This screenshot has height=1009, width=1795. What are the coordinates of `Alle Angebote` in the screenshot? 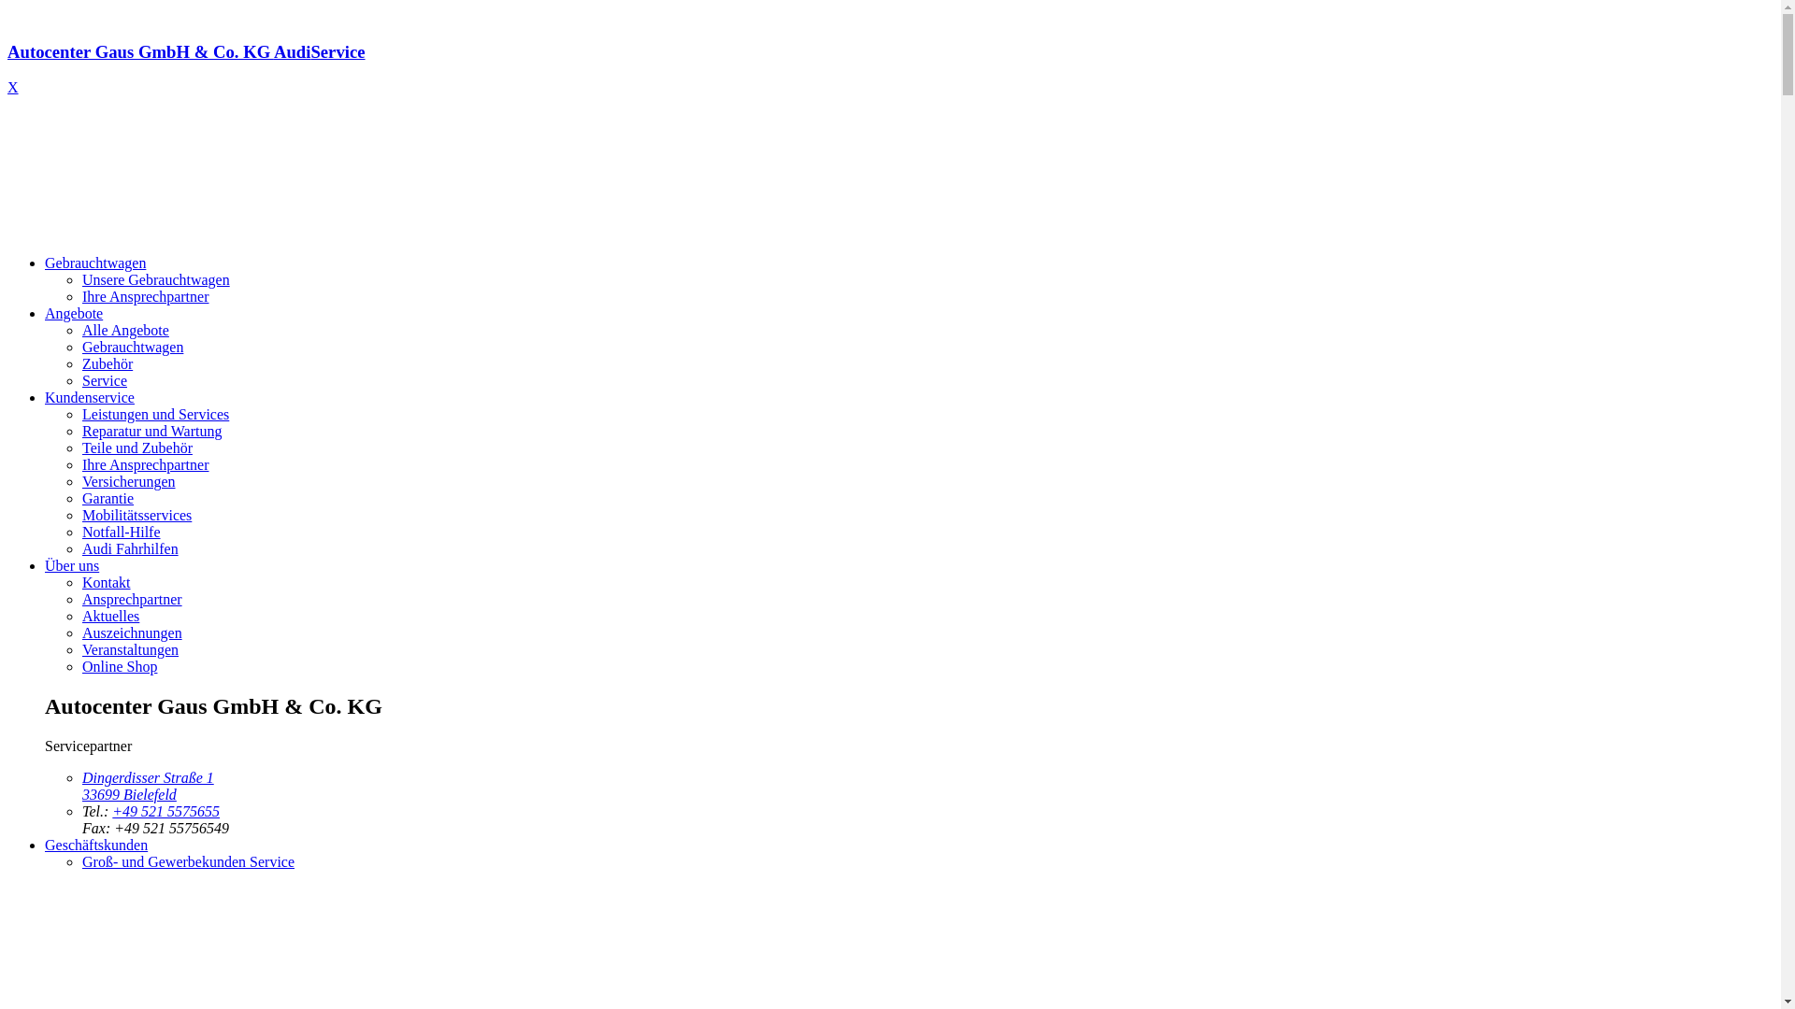 It's located at (125, 331).